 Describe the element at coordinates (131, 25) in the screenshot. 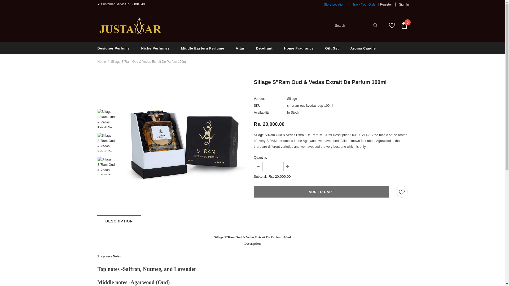

I see `Logo` at that location.